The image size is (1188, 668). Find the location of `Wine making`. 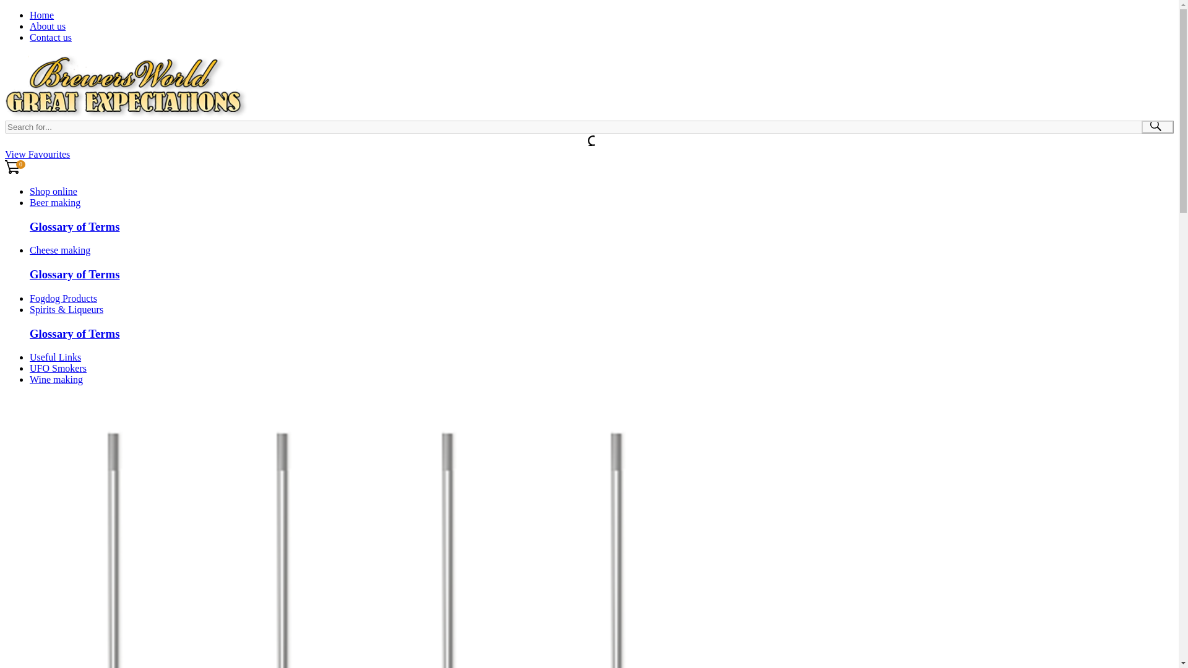

Wine making is located at coordinates (56, 379).